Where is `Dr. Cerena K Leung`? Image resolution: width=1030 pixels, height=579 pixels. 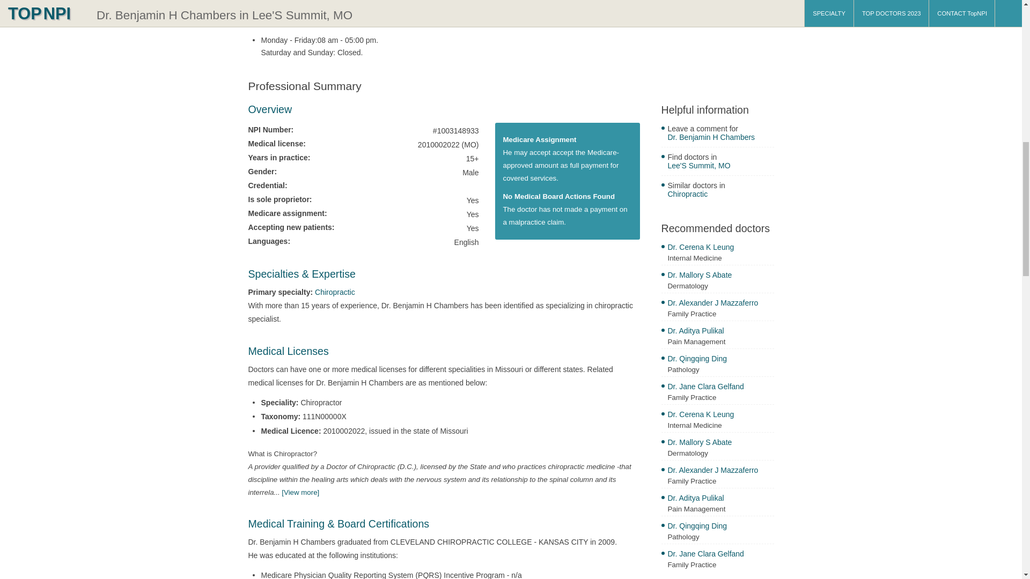 Dr. Cerena K Leung is located at coordinates (720, 248).